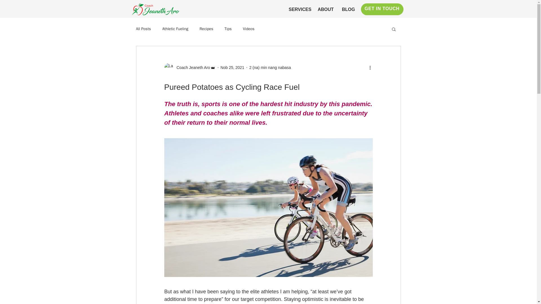 The image size is (541, 304). What do you see at coordinates (325, 9) in the screenshot?
I see `ABOUT` at bounding box center [325, 9].